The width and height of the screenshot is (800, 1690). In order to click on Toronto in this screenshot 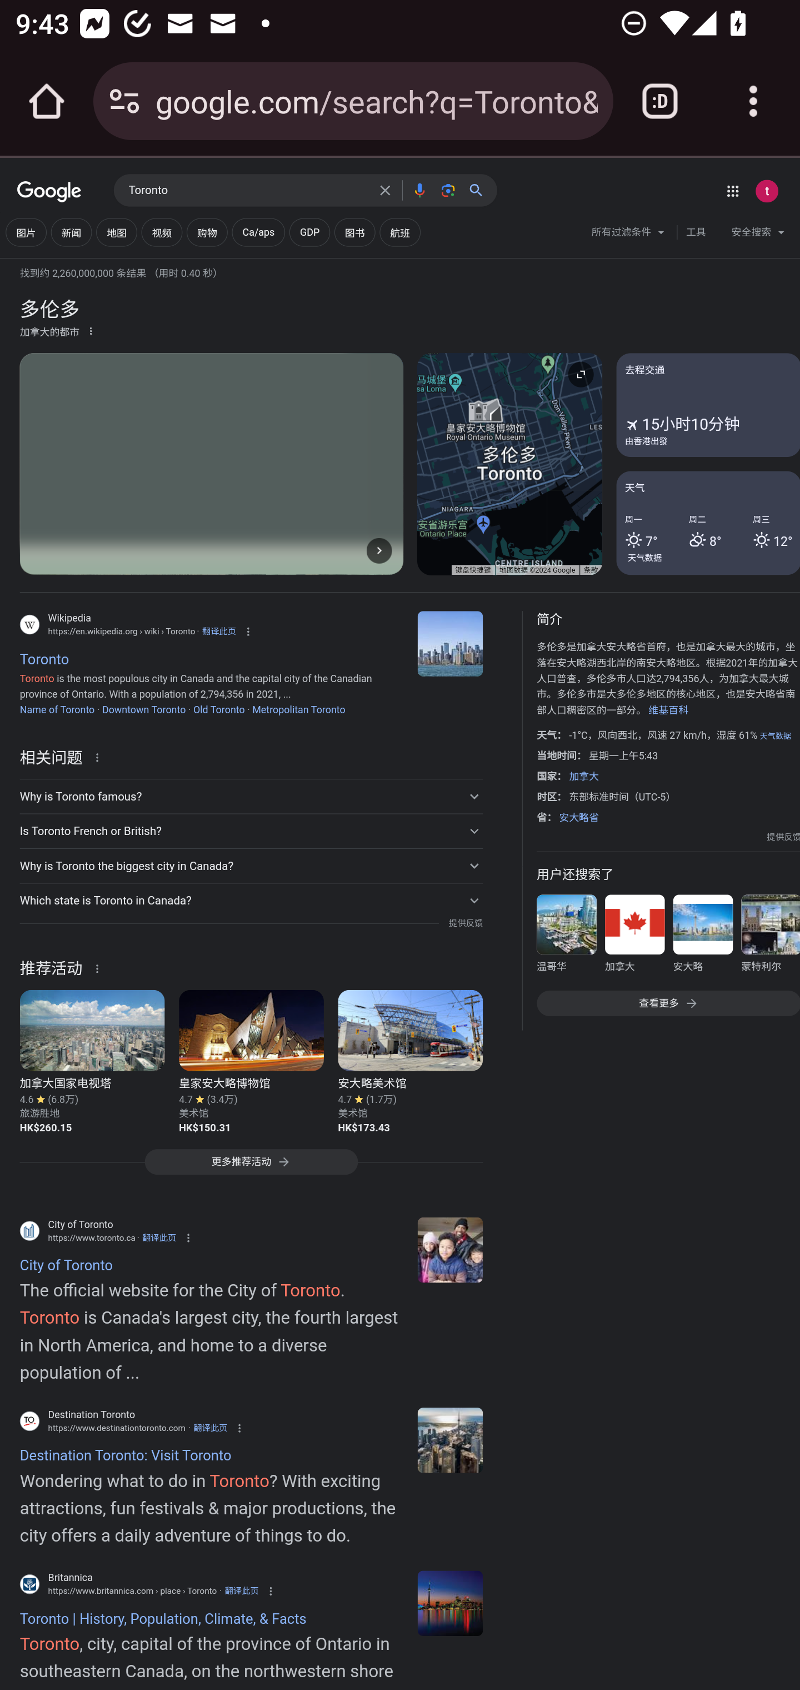, I will do `click(450, 644)`.